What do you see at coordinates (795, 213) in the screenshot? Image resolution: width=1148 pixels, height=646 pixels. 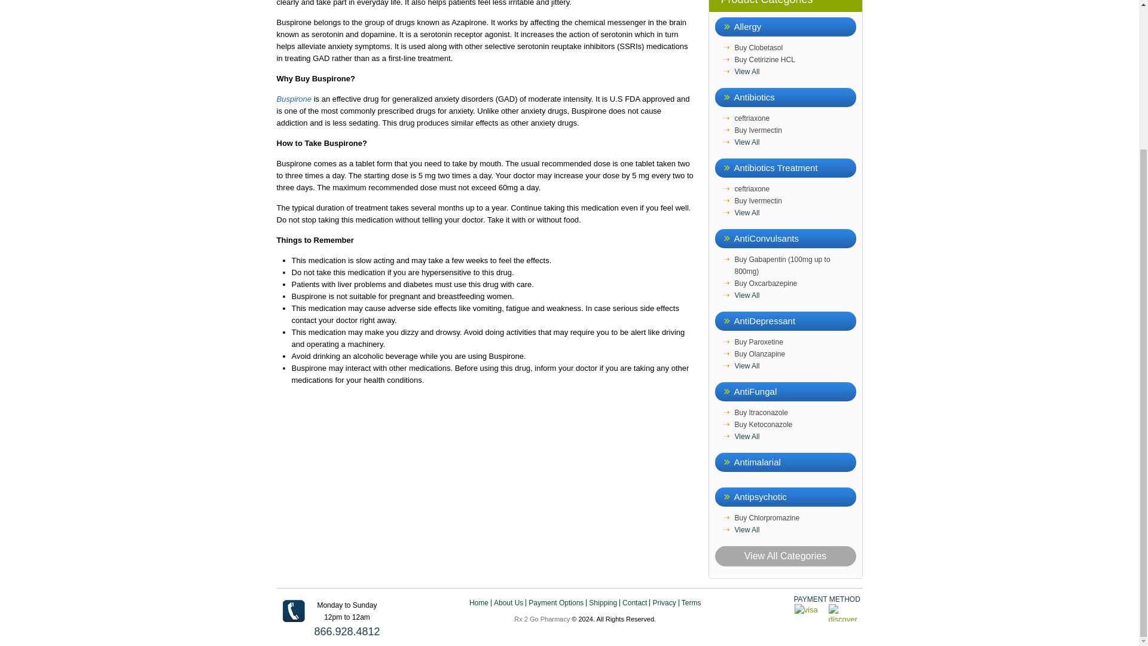 I see `View All` at bounding box center [795, 213].